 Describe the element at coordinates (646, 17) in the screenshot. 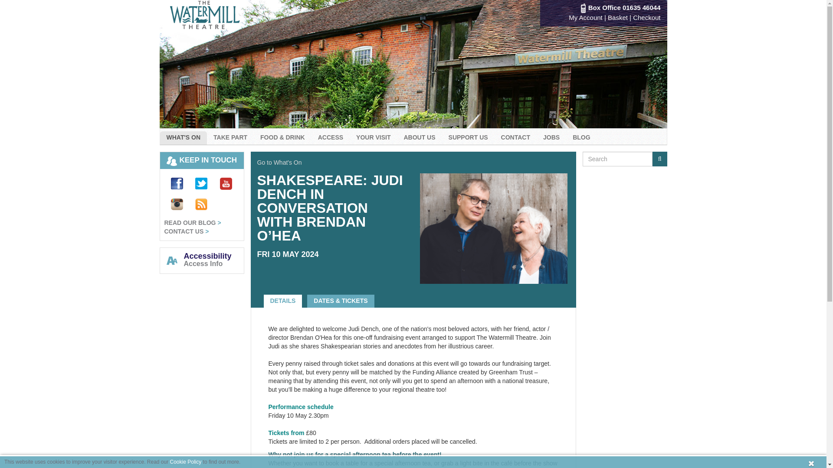

I see `Checkout` at that location.